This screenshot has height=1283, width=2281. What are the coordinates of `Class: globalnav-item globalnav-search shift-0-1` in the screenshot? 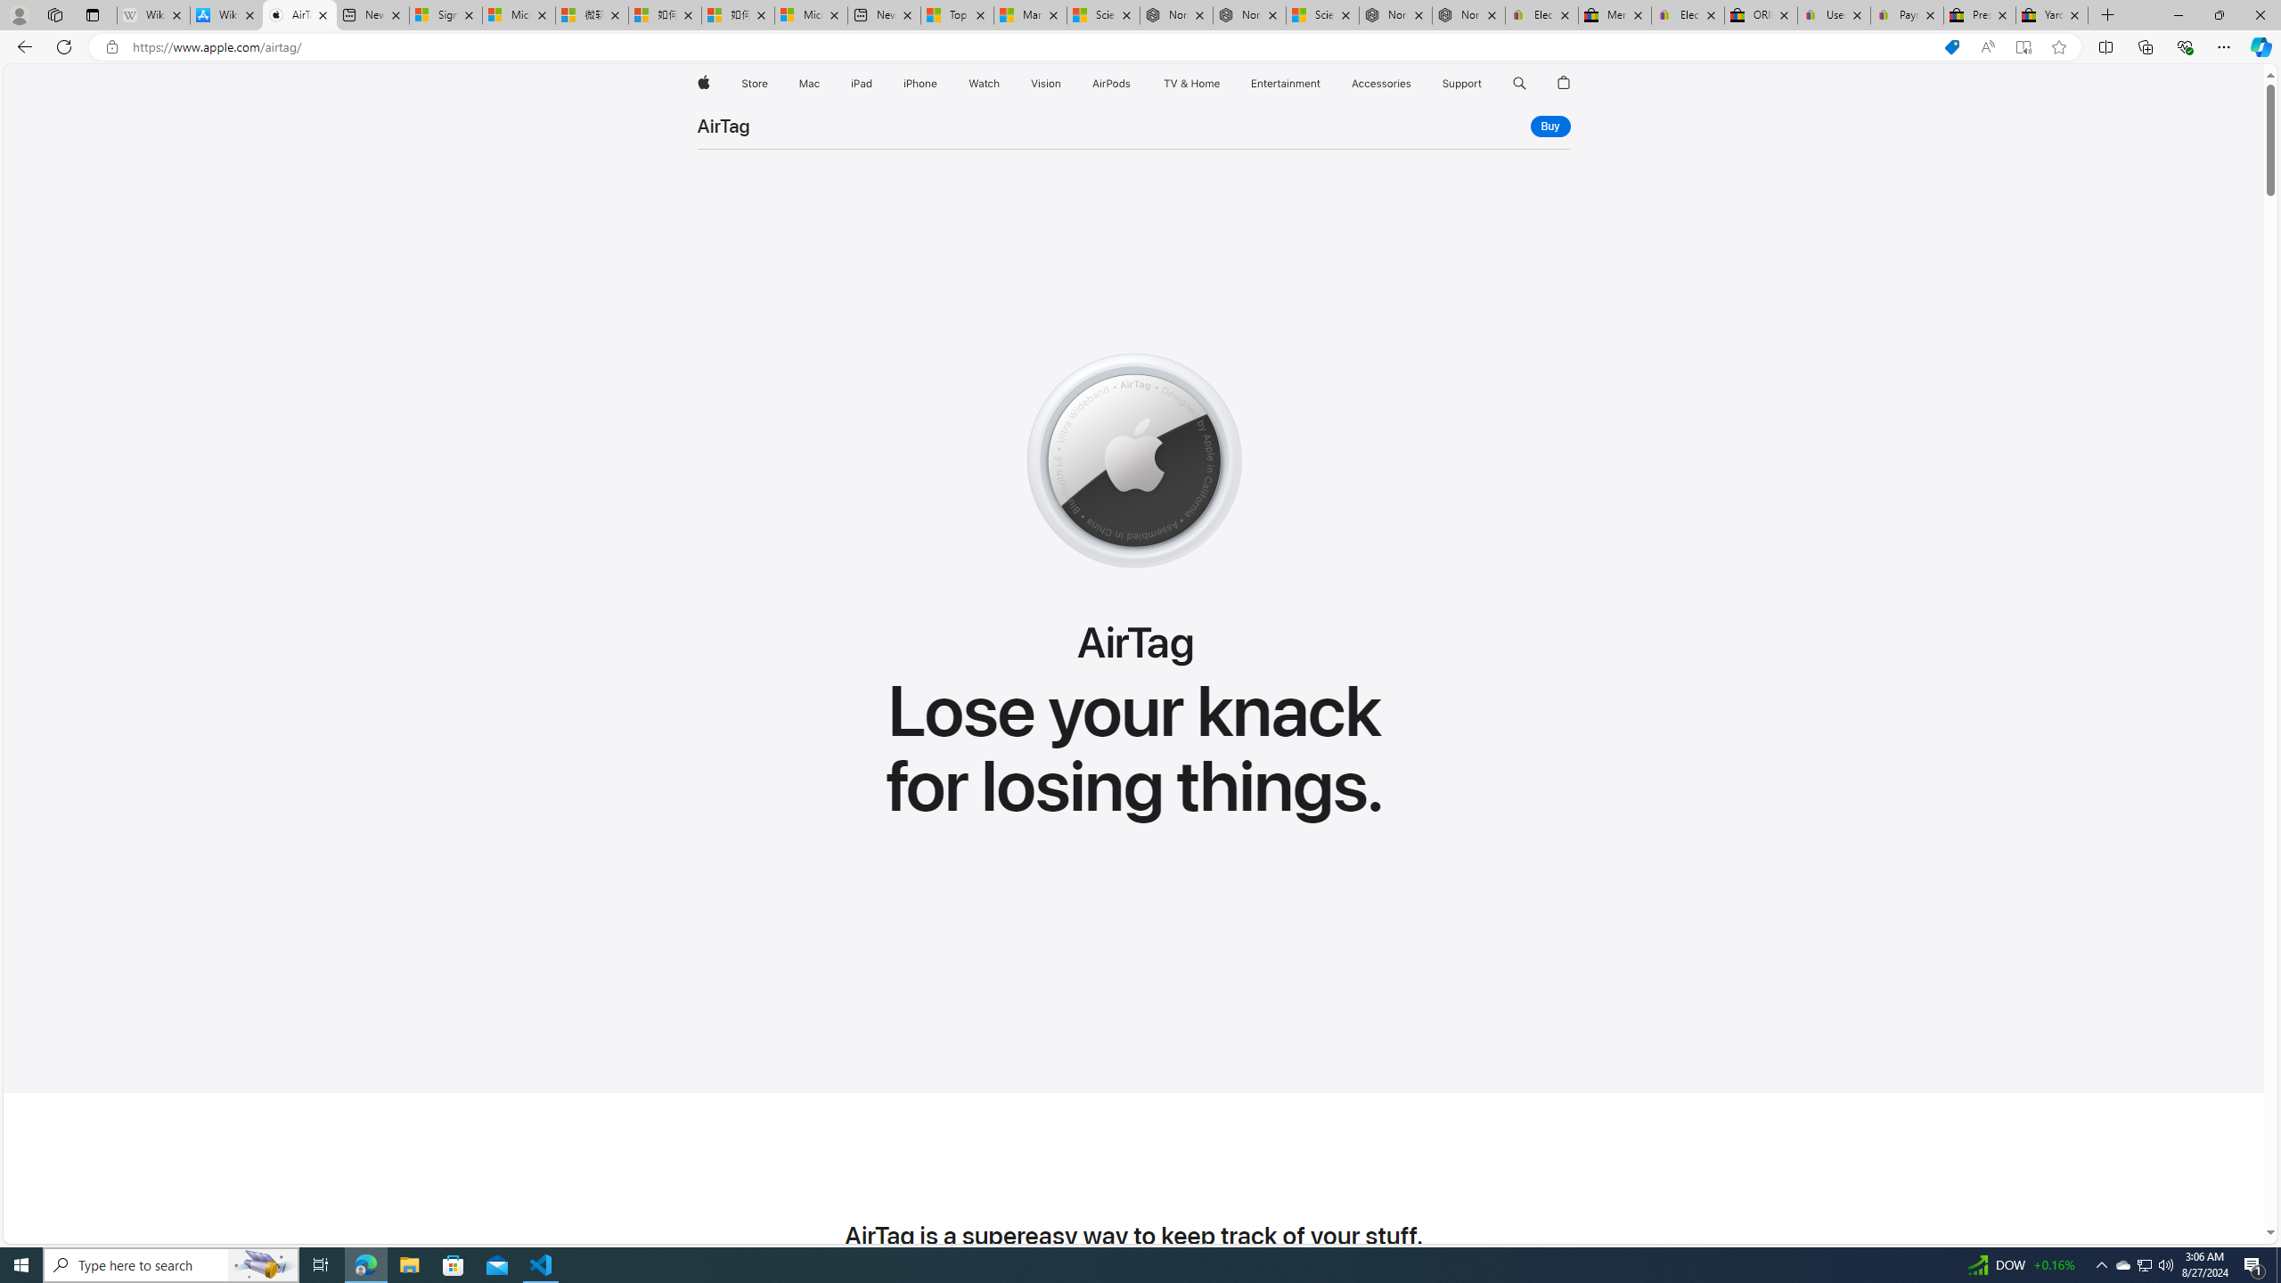 It's located at (1520, 84).